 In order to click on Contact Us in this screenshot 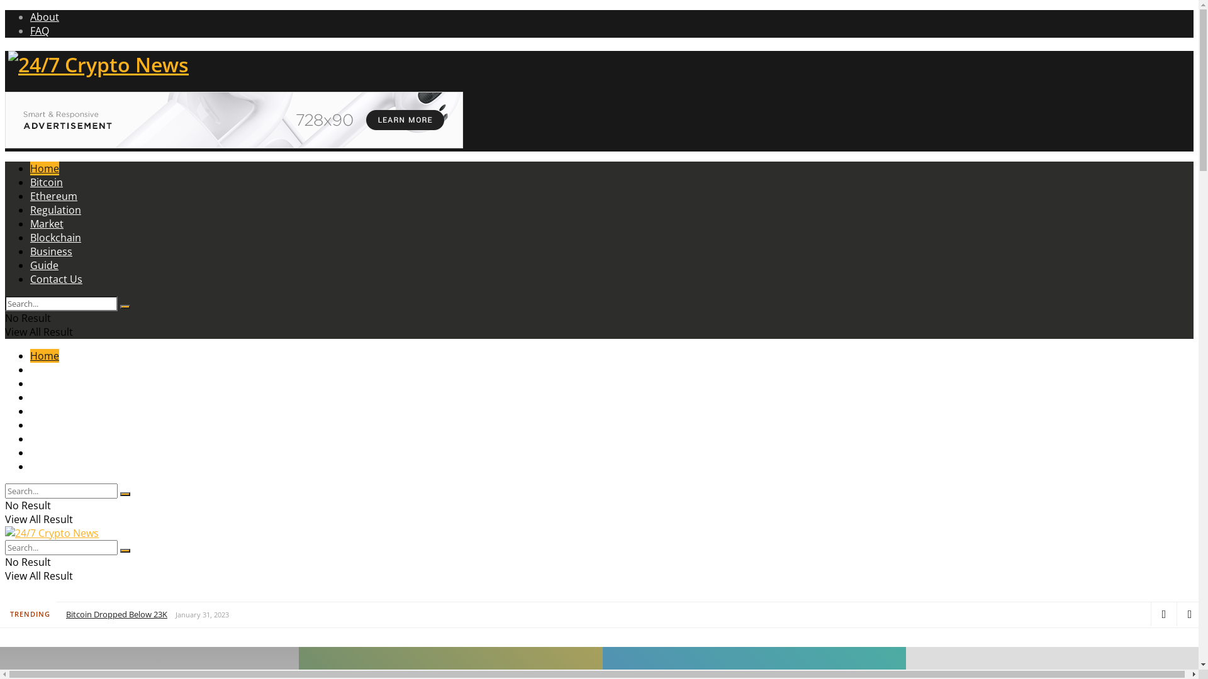, I will do `click(57, 279)`.